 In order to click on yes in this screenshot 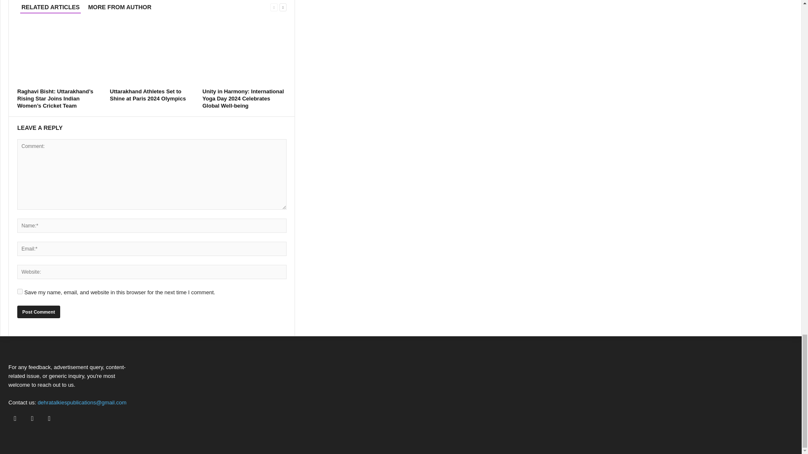, I will do `click(19, 291)`.